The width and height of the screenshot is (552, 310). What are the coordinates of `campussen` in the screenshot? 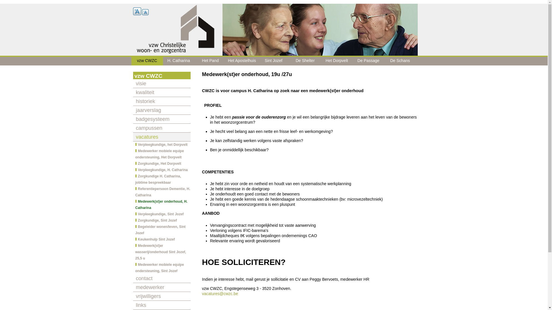 It's located at (162, 128).